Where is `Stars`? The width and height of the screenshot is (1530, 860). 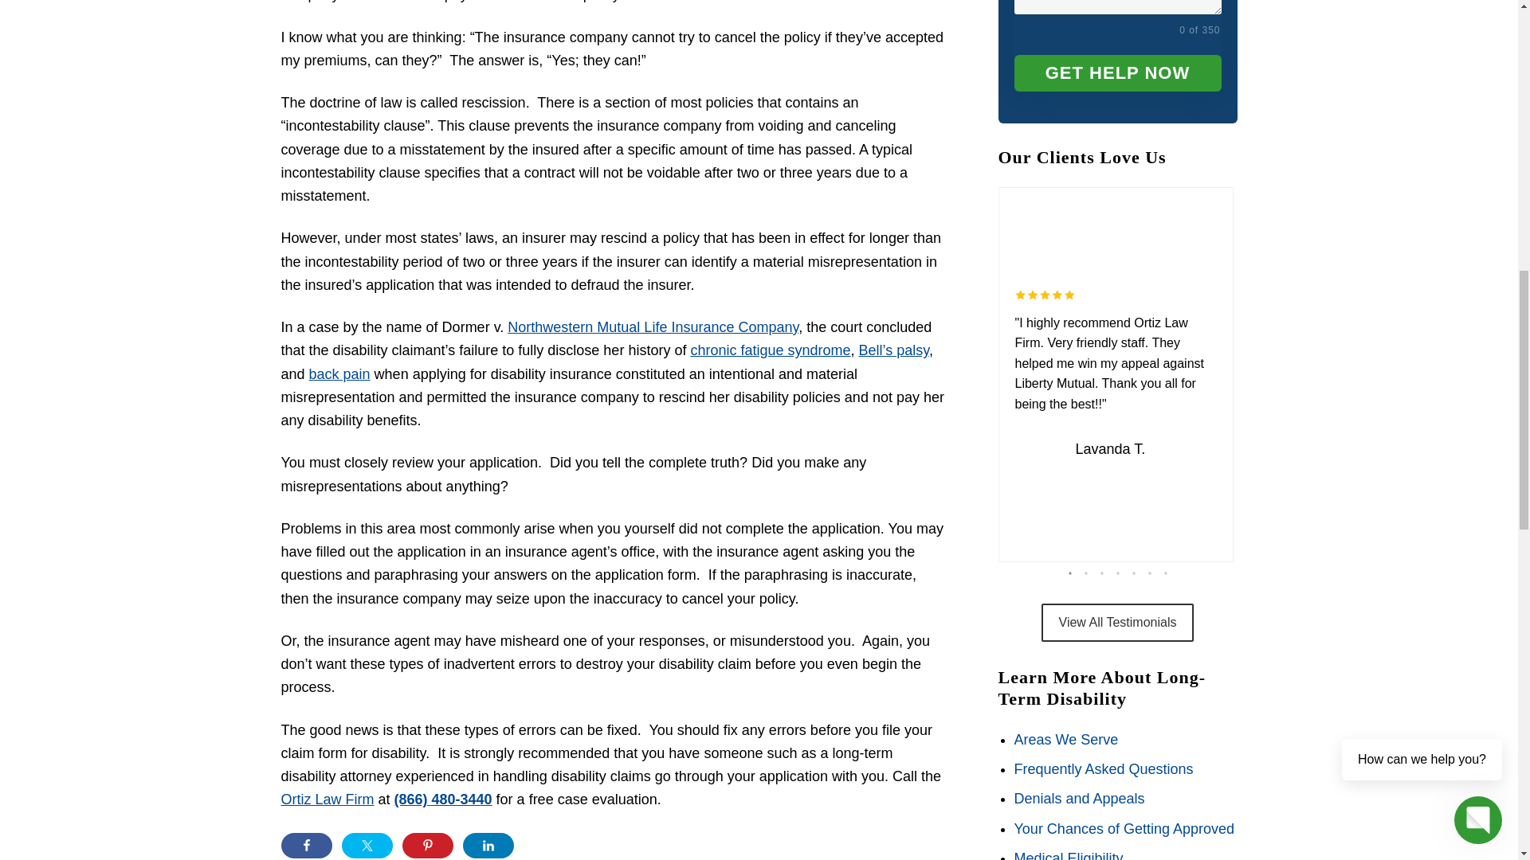
Stars is located at coordinates (1045, 295).